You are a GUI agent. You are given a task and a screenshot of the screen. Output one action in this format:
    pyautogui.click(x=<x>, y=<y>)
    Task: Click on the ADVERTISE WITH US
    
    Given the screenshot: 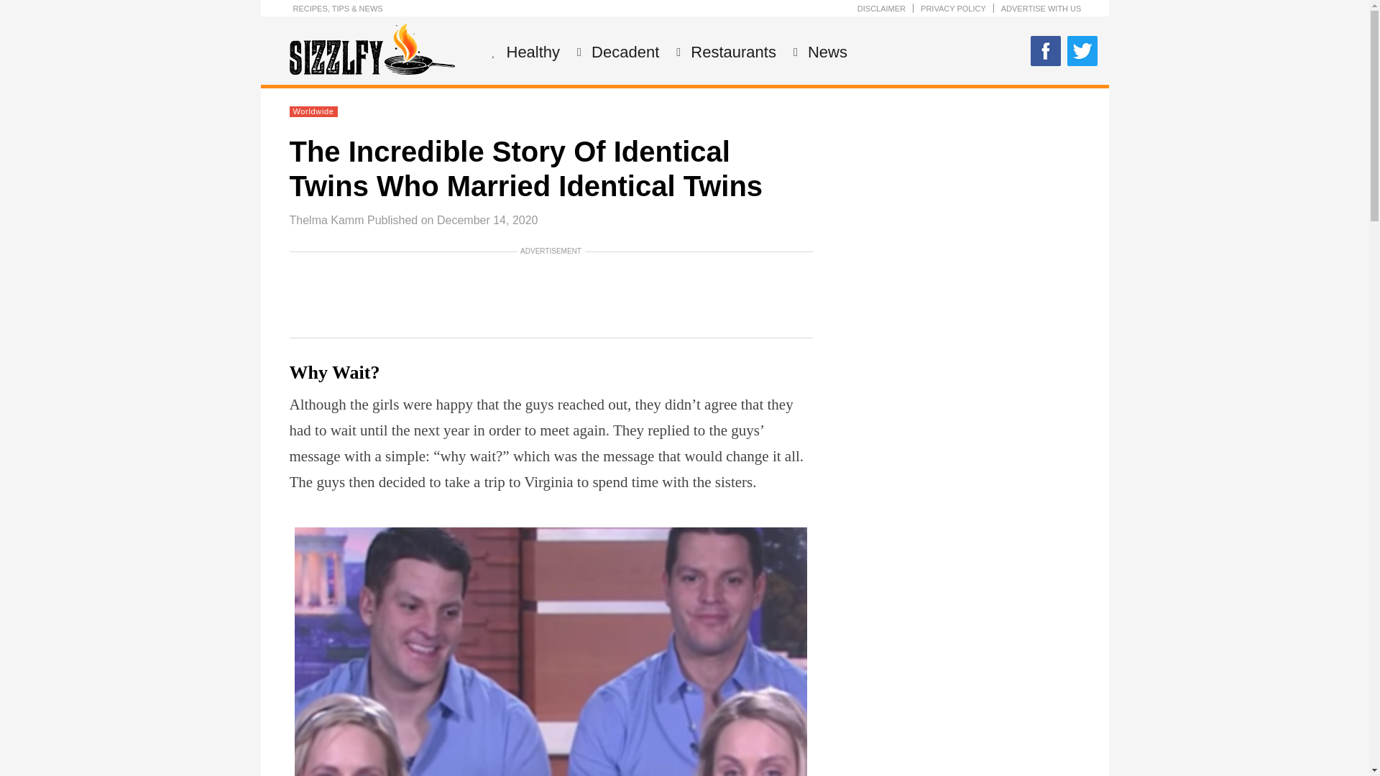 What is the action you would take?
    pyautogui.click(x=1041, y=9)
    